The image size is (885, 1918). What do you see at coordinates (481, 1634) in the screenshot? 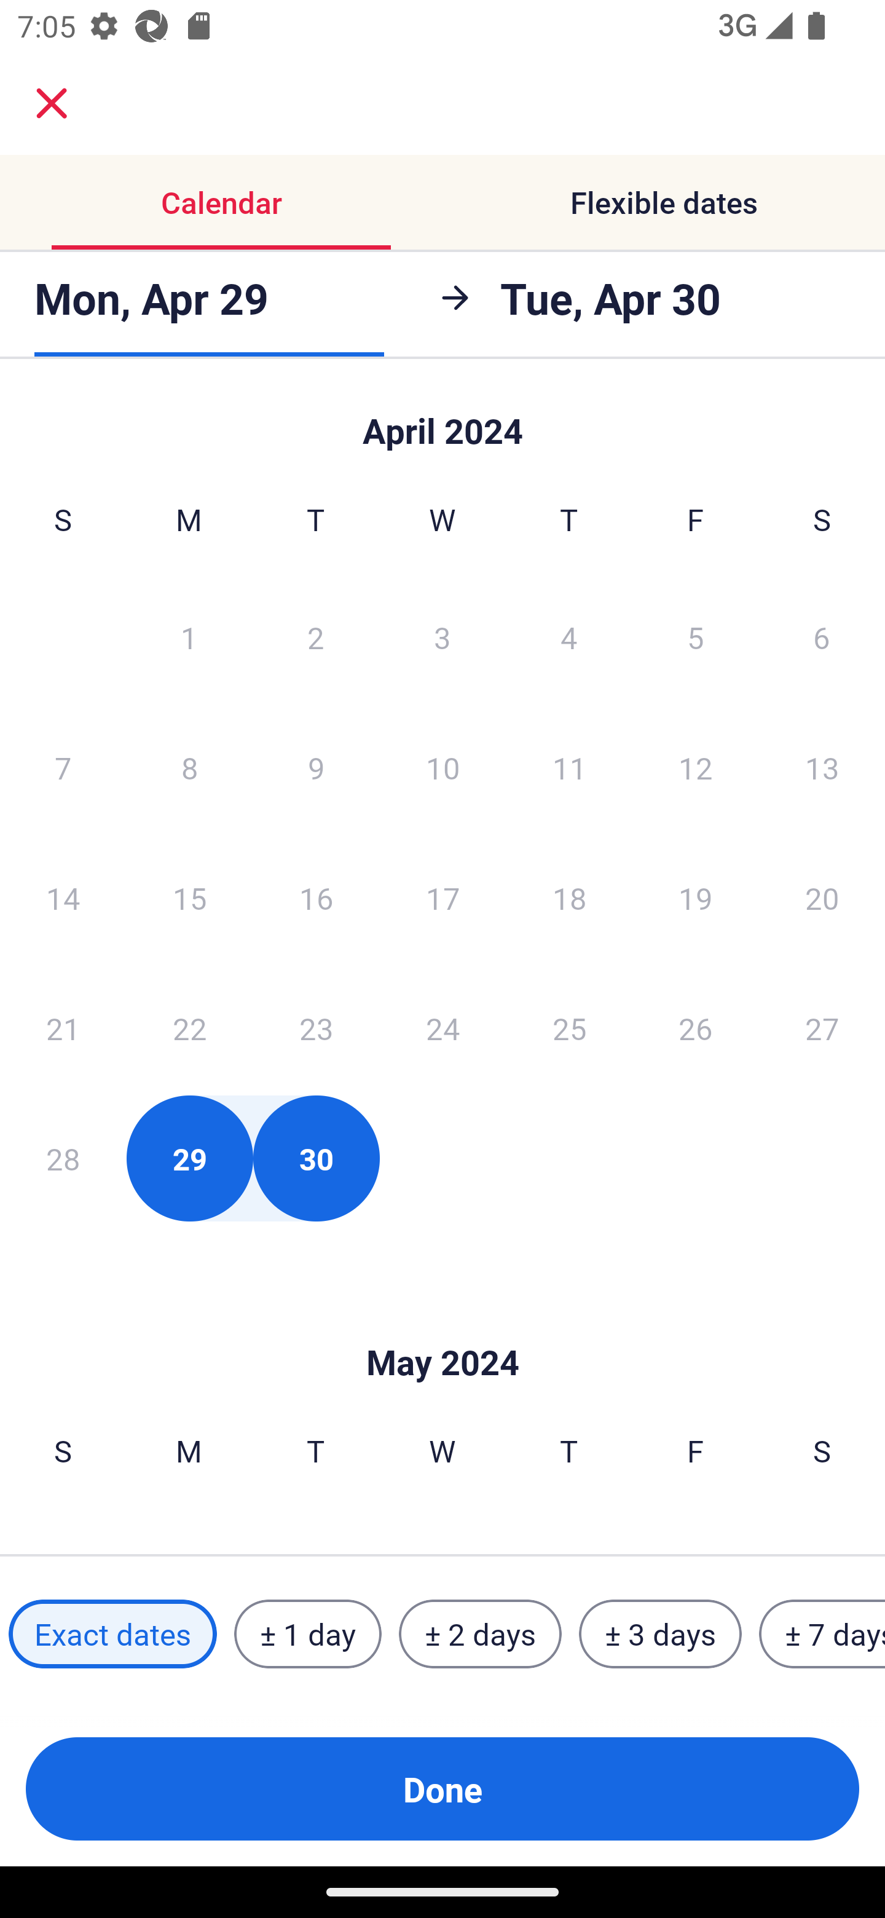
I see `± 2 days` at bounding box center [481, 1634].